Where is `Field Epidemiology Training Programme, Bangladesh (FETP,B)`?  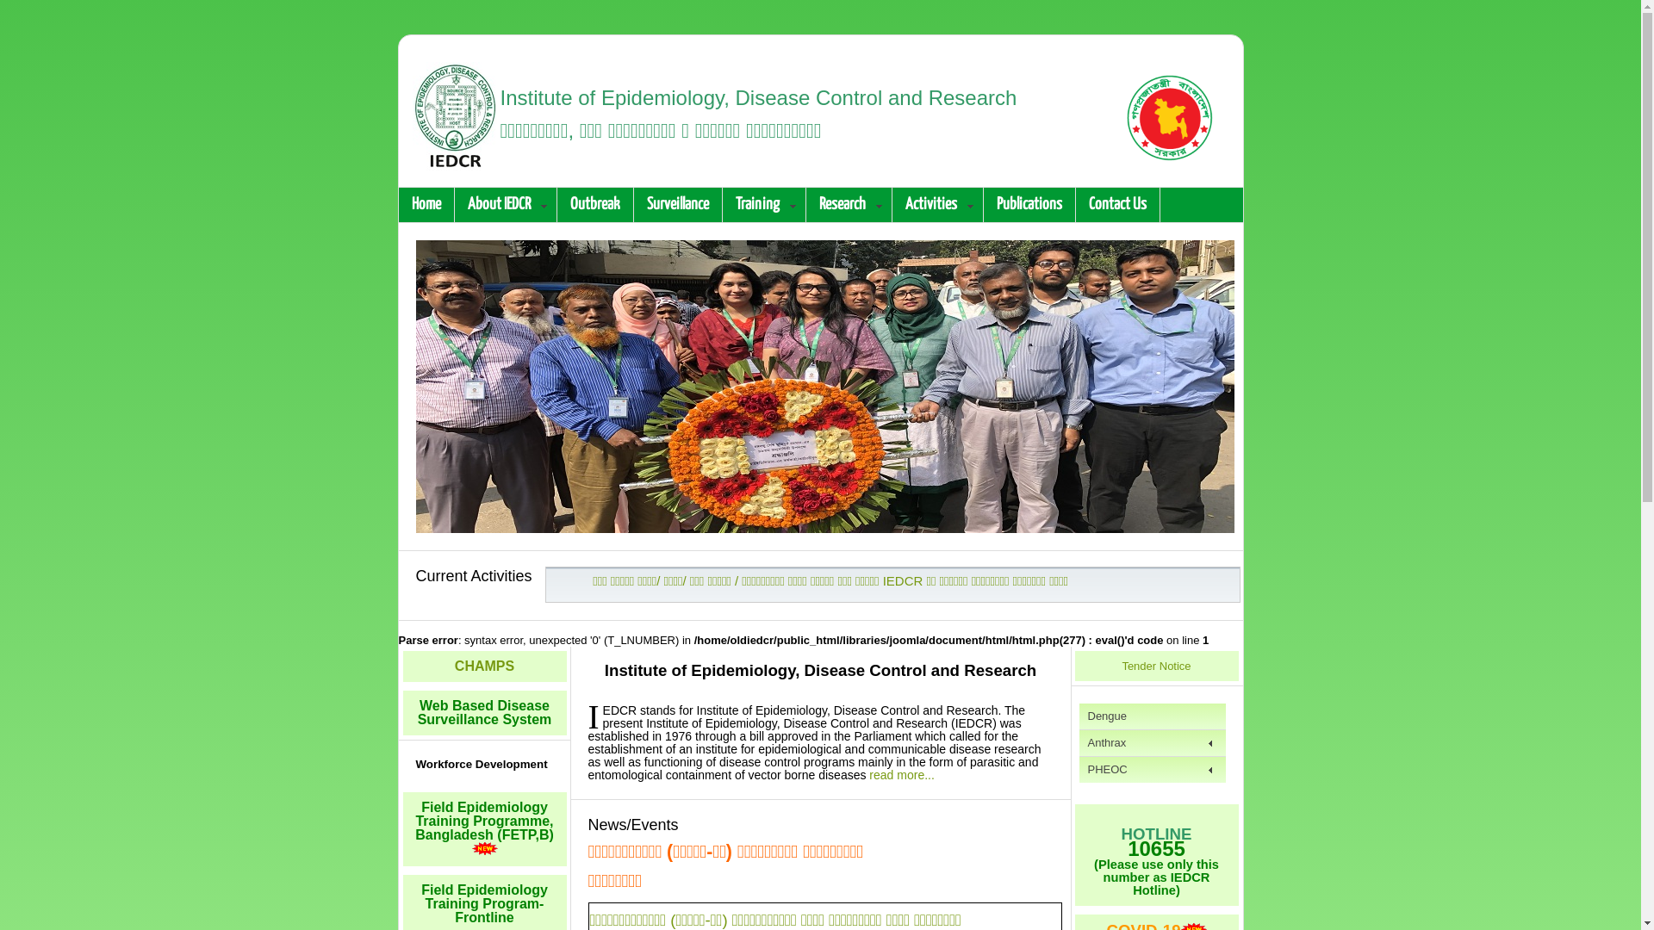 Field Epidemiology Training Programme, Bangladesh (FETP,B) is located at coordinates (484, 828).